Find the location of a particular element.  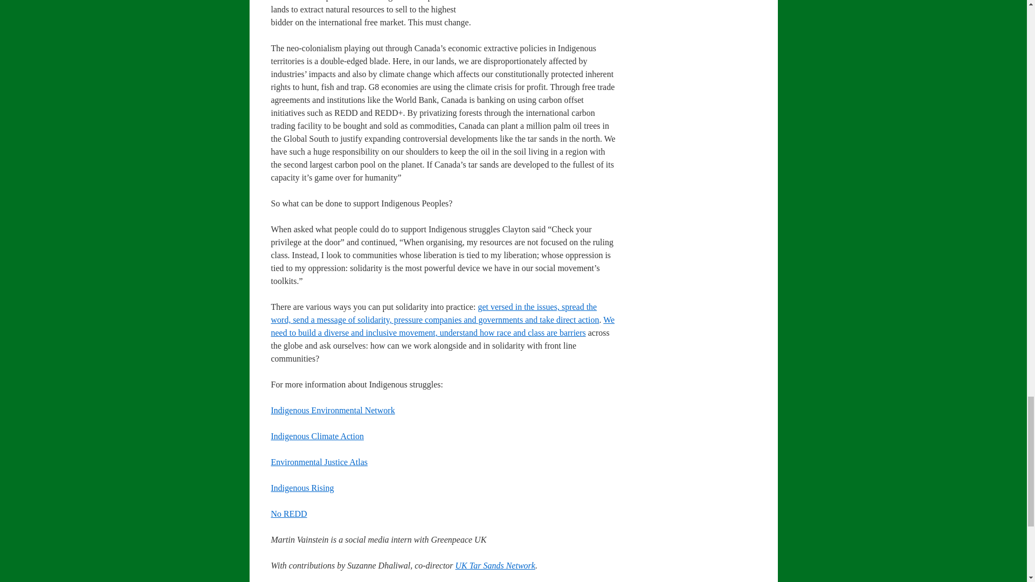

No REDD is located at coordinates (288, 514).